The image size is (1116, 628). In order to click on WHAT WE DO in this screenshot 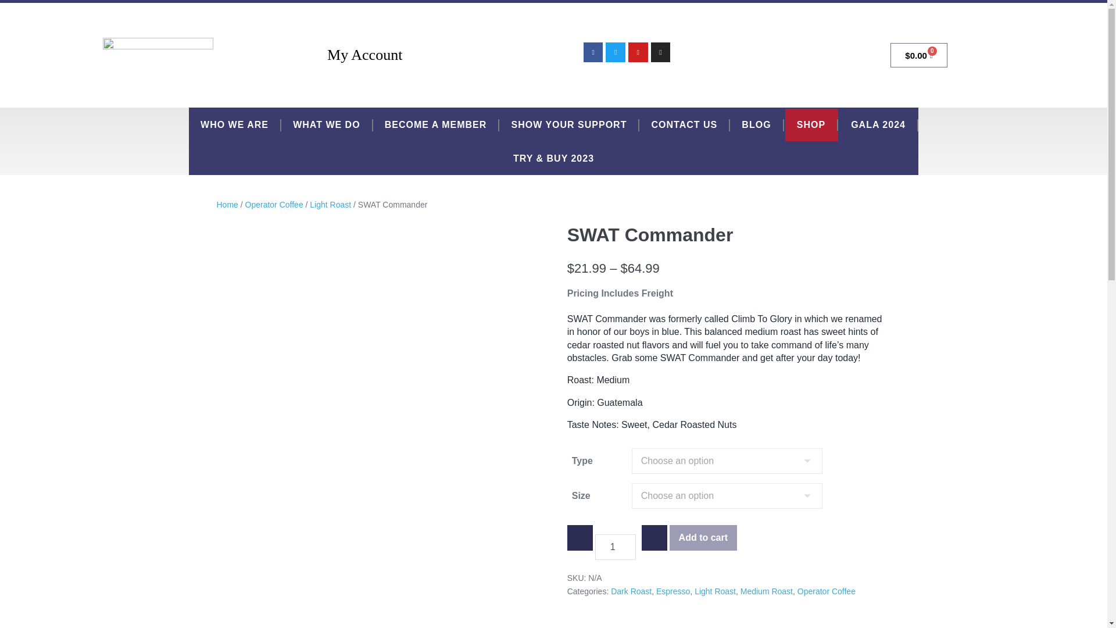, I will do `click(326, 124)`.